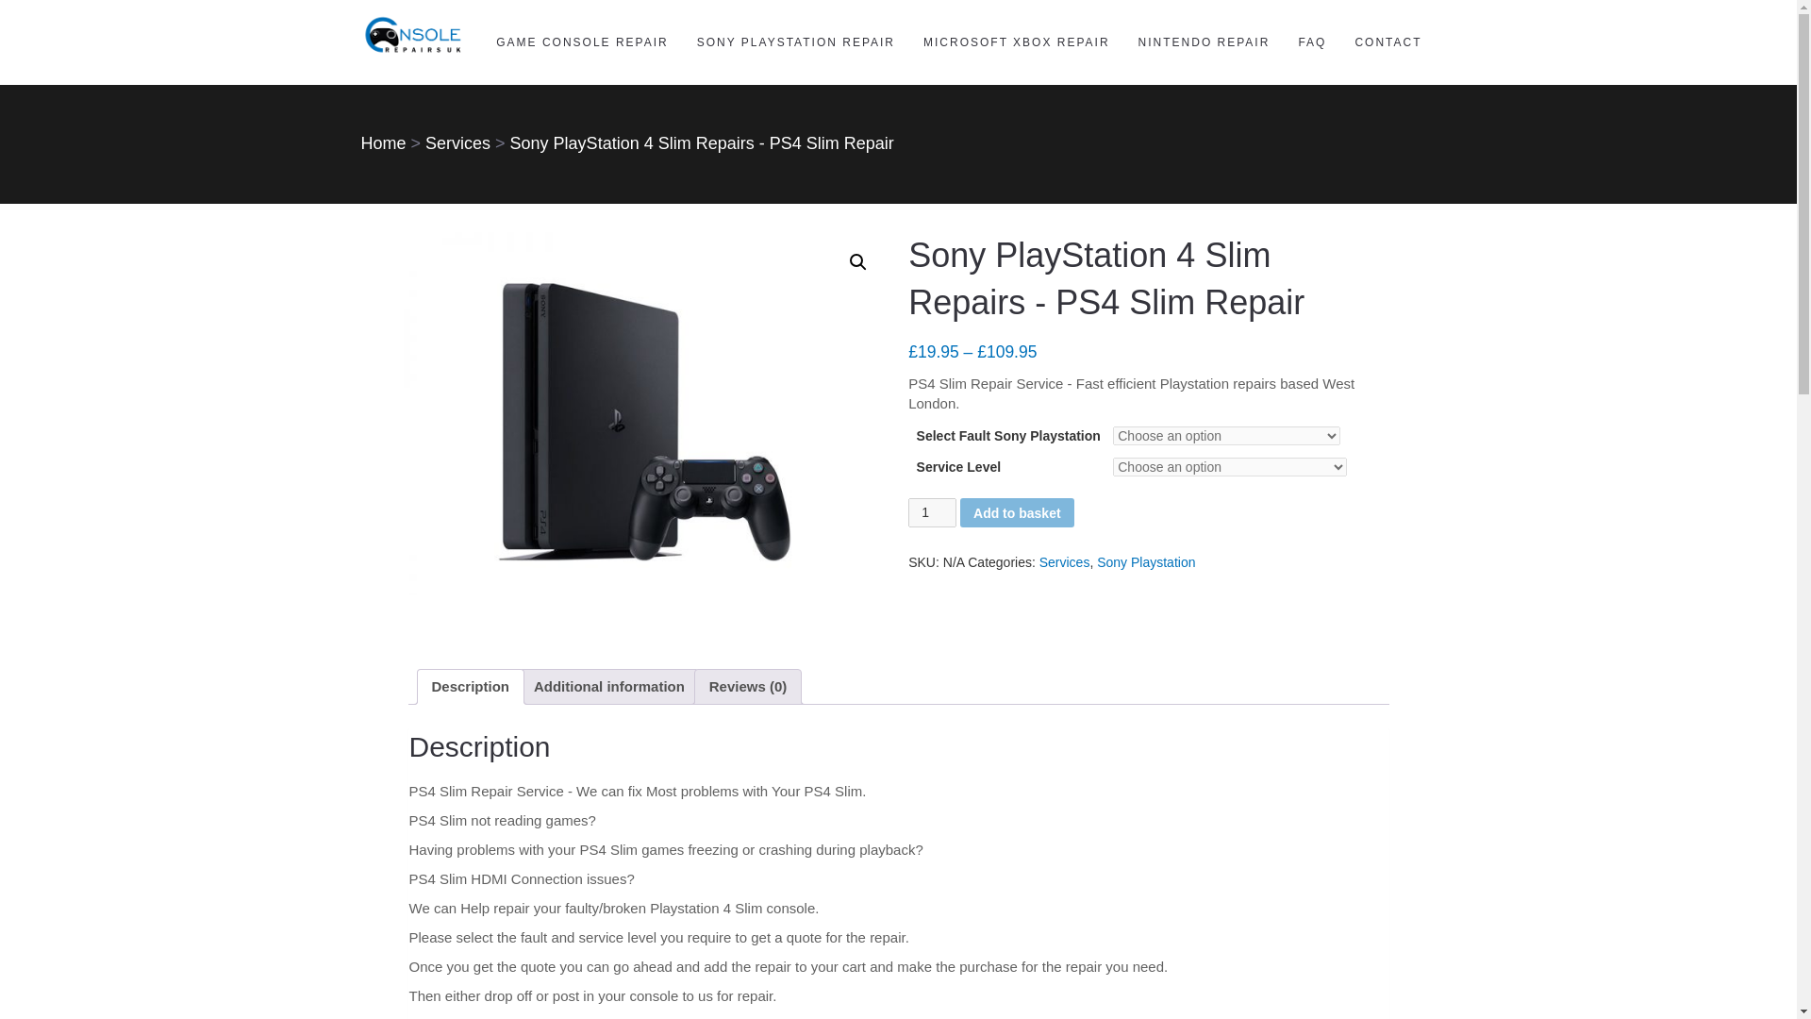 This screenshot has width=1811, height=1019. Describe the element at coordinates (609, 687) in the screenshot. I see `Additional information` at that location.